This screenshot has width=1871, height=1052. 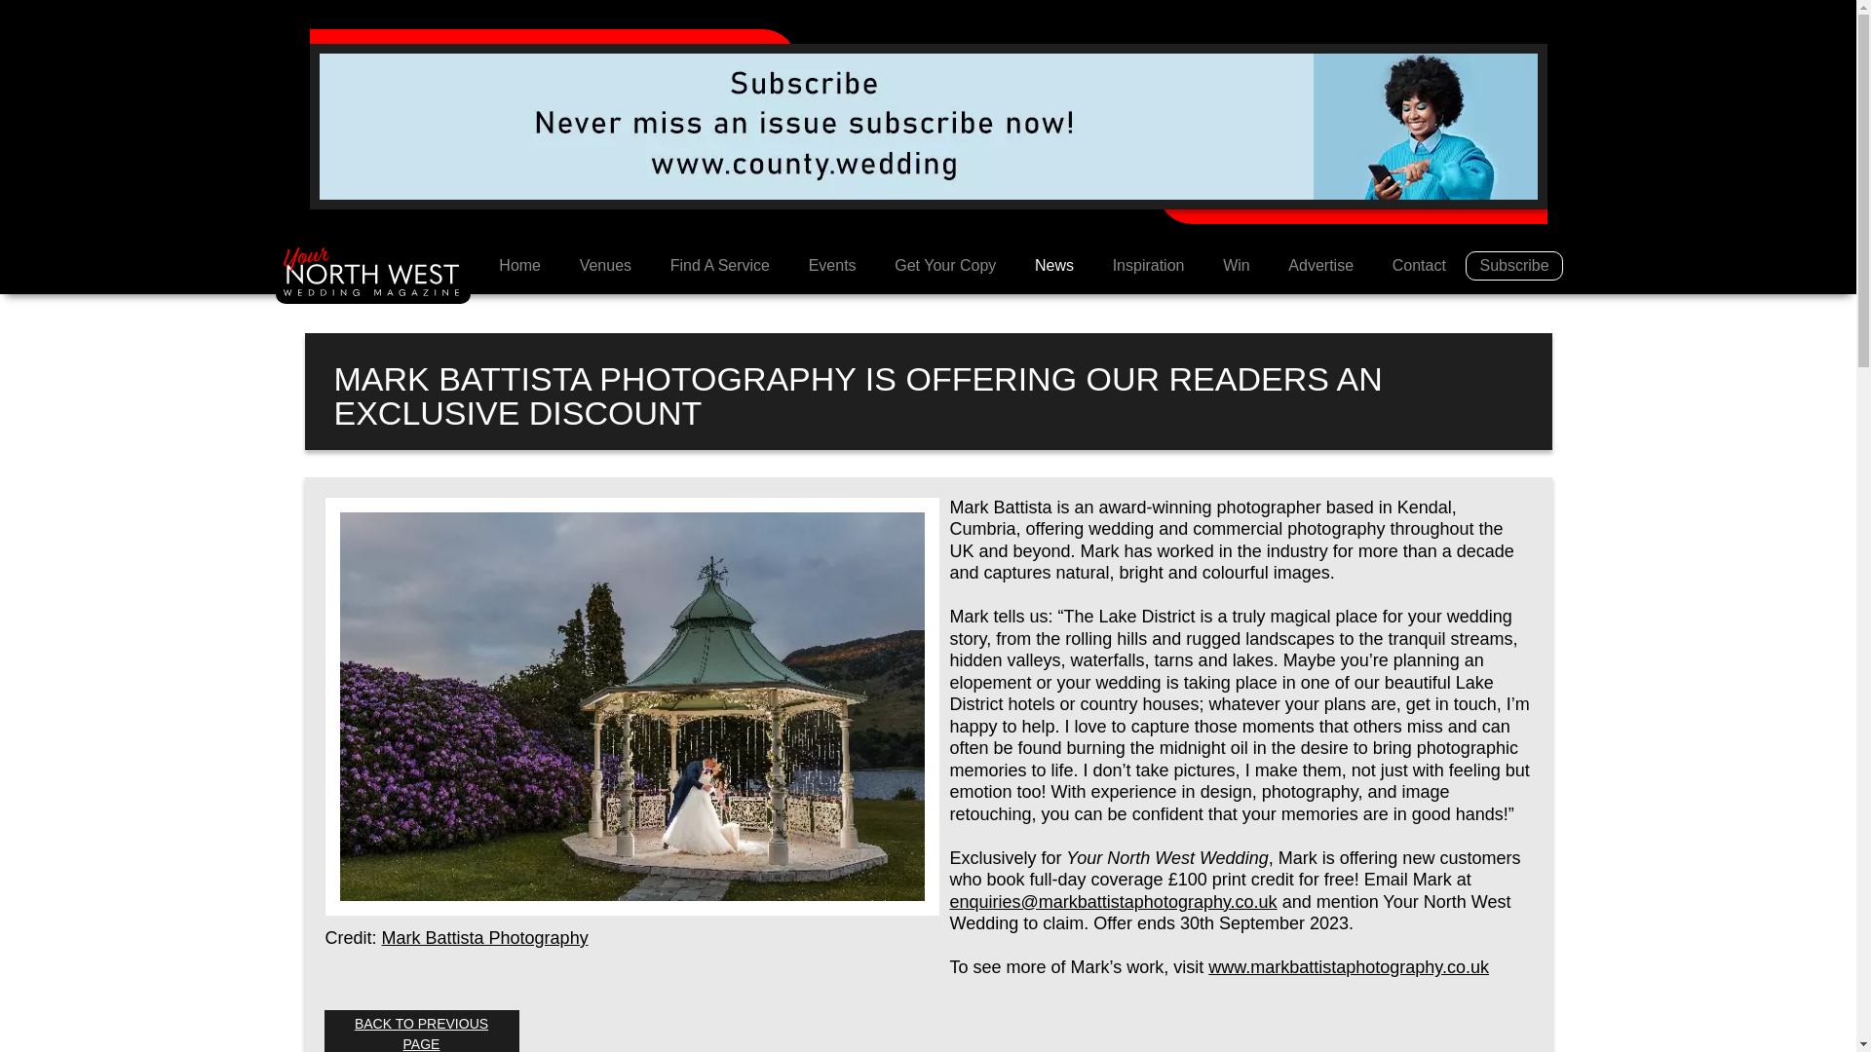 I want to click on Win, so click(x=1236, y=265).